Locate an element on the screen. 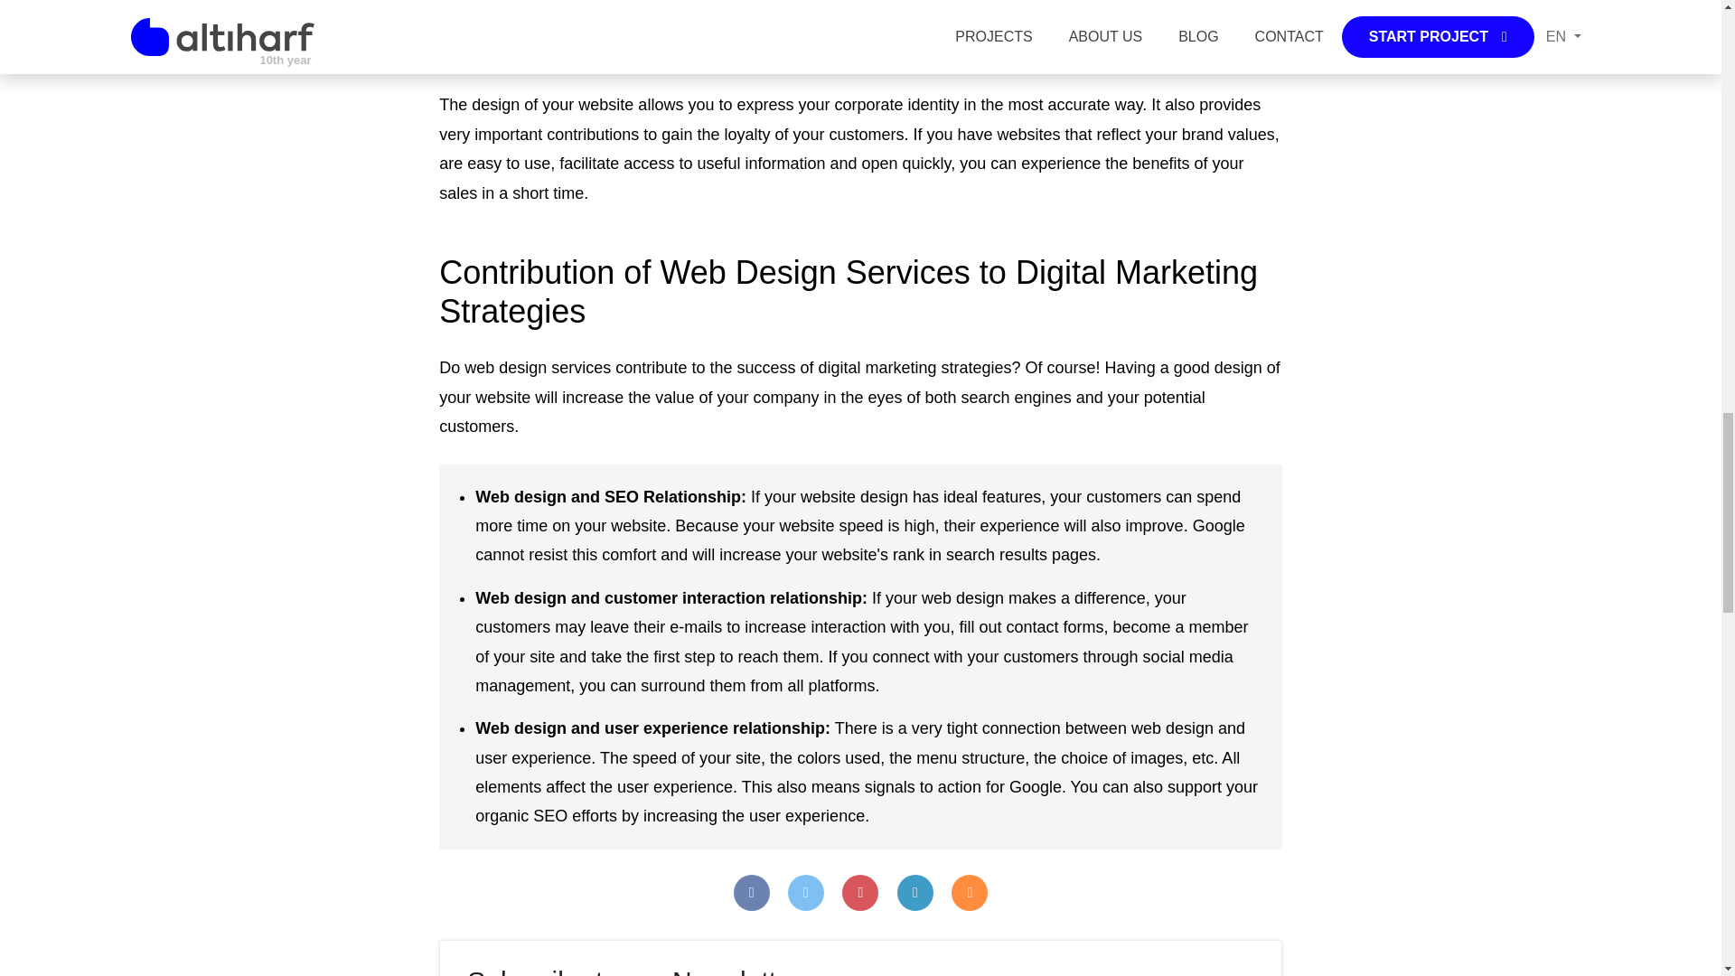 This screenshot has height=976, width=1735. Twitter is located at coordinates (806, 892).